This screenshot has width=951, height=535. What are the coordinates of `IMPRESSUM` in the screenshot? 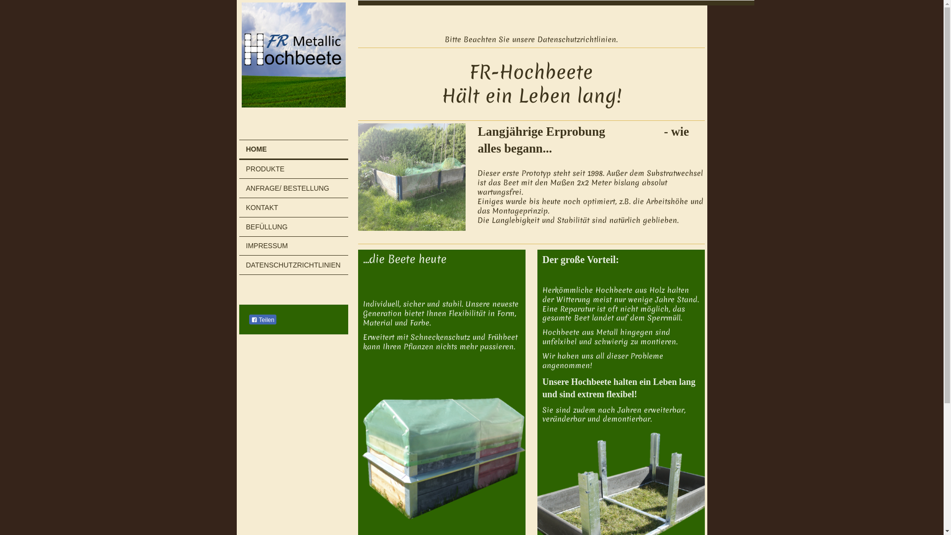 It's located at (293, 246).